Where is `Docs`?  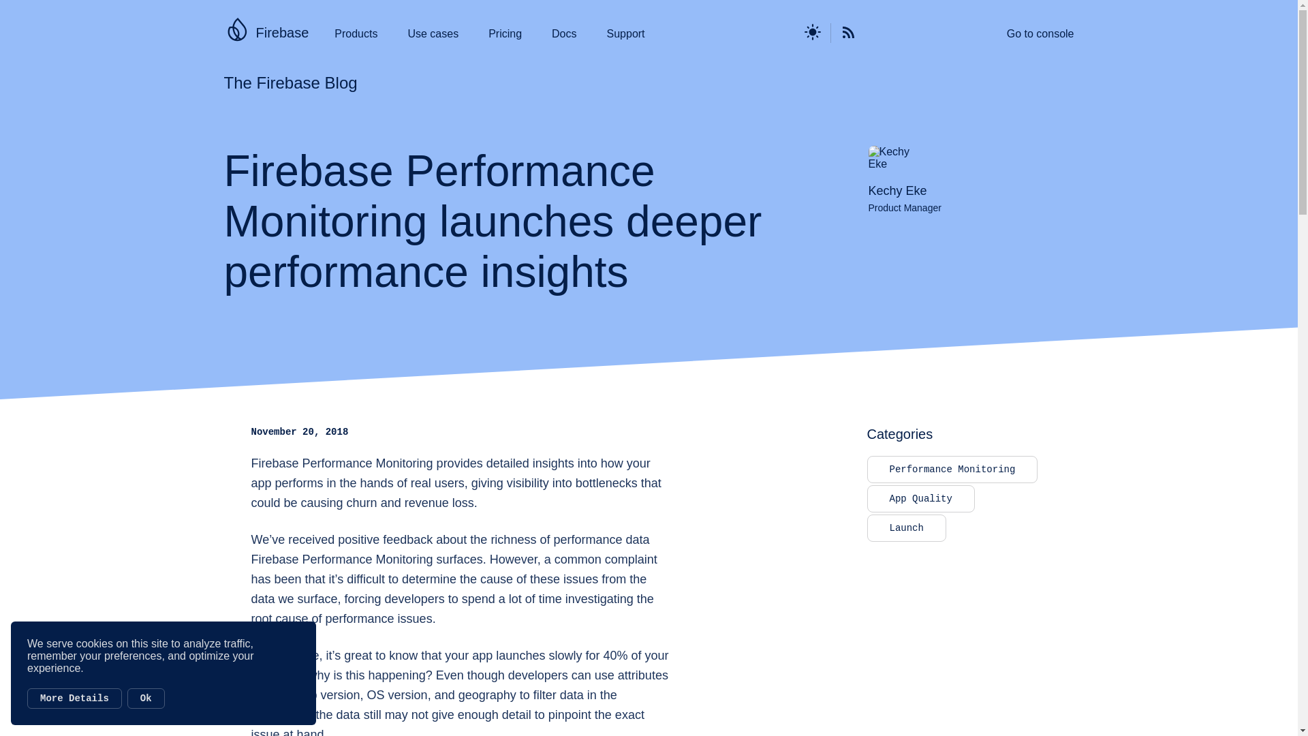
Docs is located at coordinates (564, 34).